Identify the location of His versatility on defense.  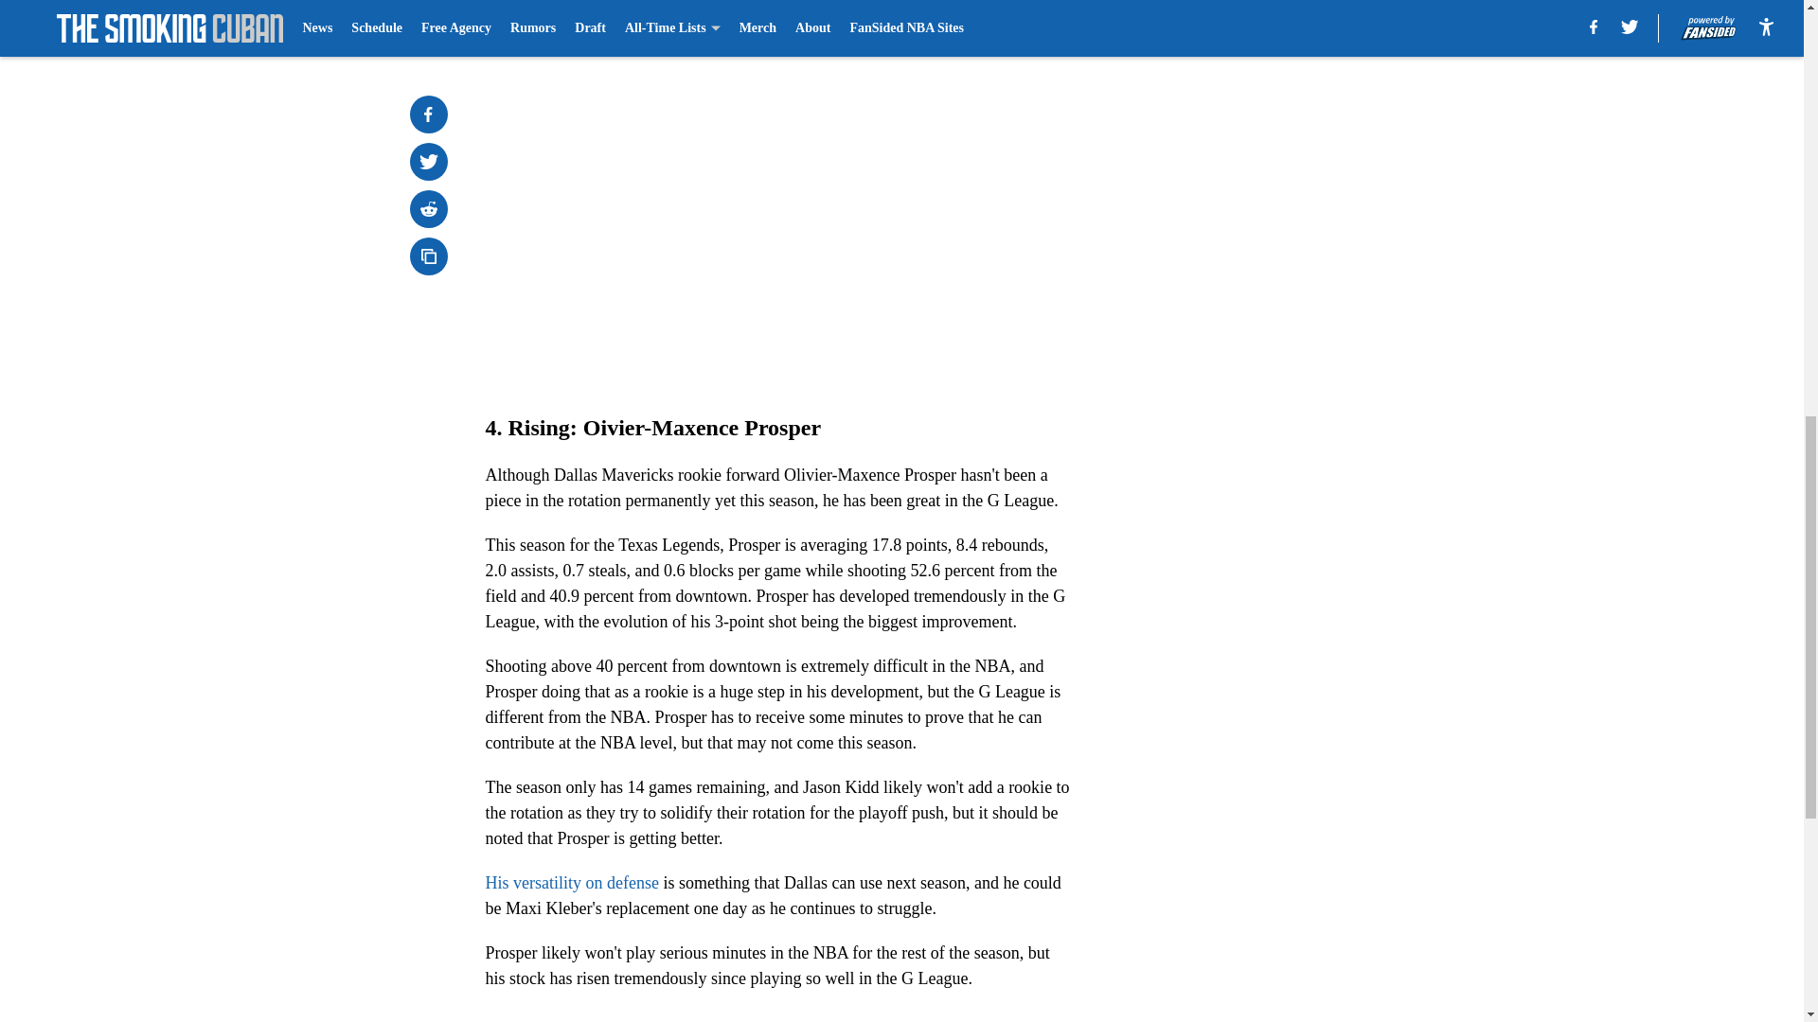
(572, 882).